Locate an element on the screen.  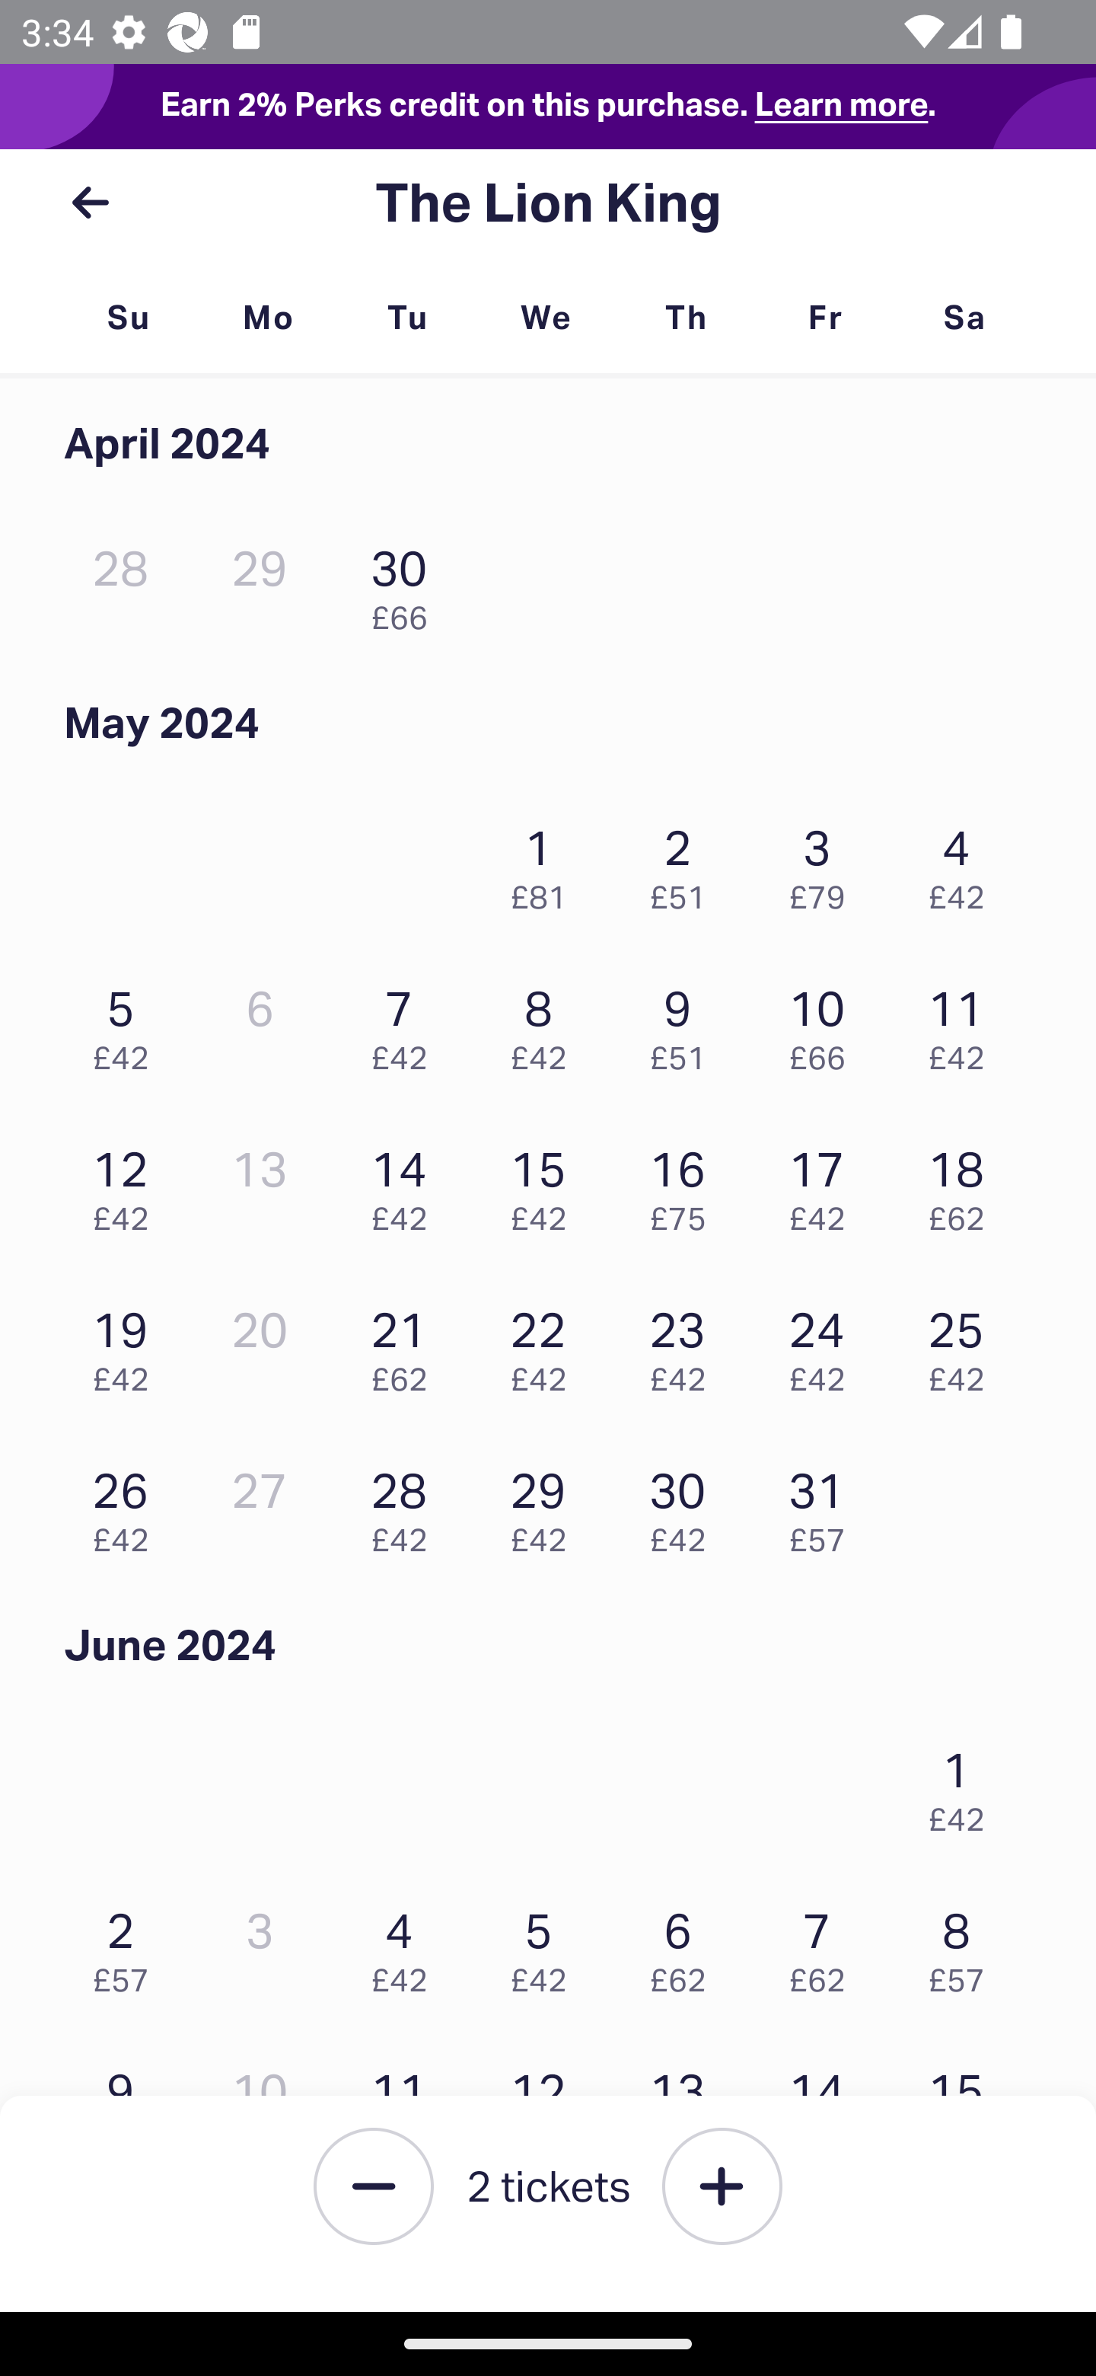
16 £75 is located at coordinates (685, 1184).